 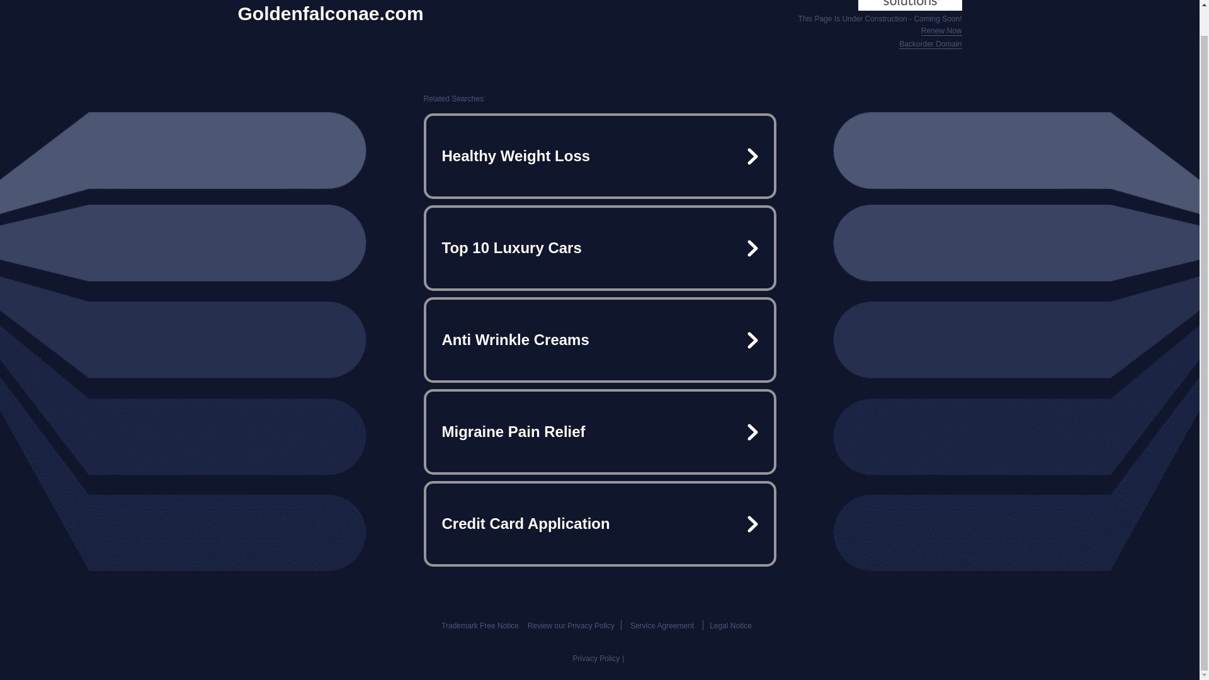 I want to click on Backorder Domain, so click(x=930, y=44).